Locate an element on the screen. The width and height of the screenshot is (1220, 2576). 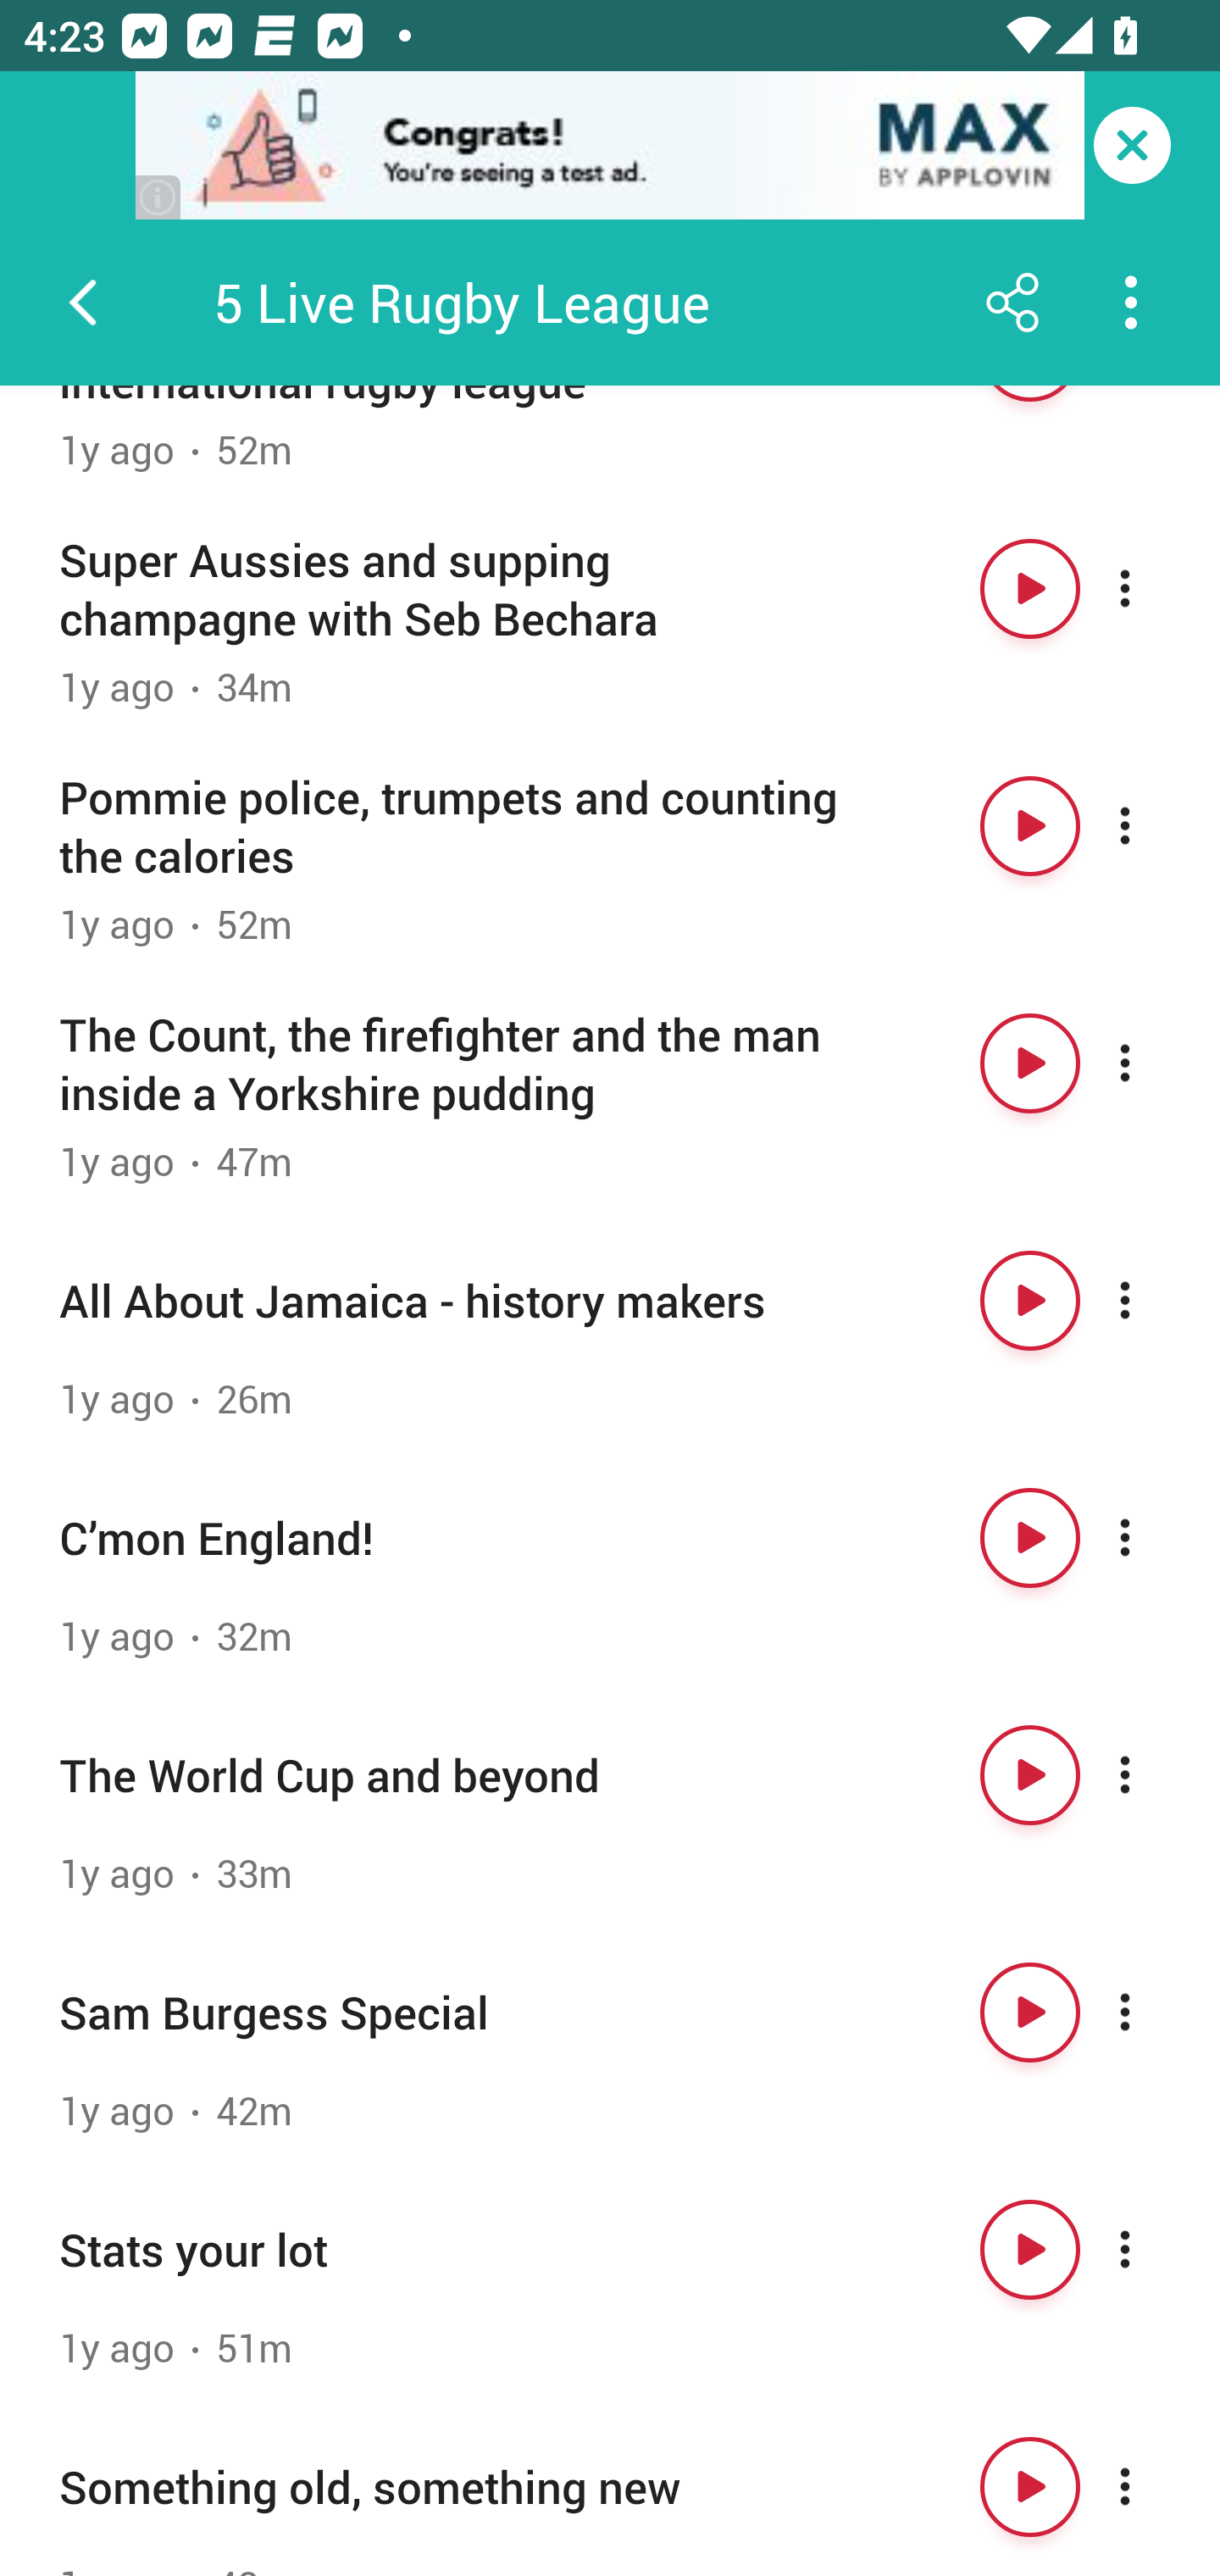
Play button is located at coordinates (1030, 2249).